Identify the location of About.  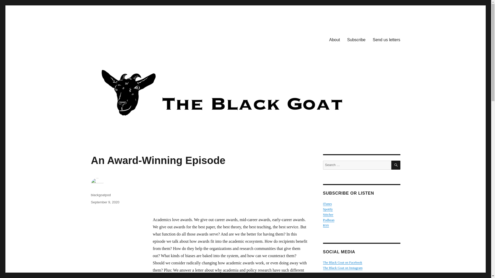
(335, 39).